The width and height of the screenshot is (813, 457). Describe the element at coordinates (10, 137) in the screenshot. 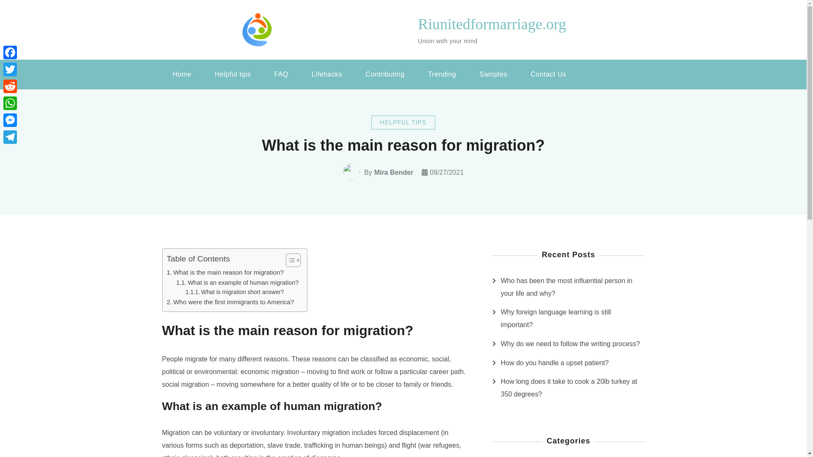

I see `Telegram` at that location.